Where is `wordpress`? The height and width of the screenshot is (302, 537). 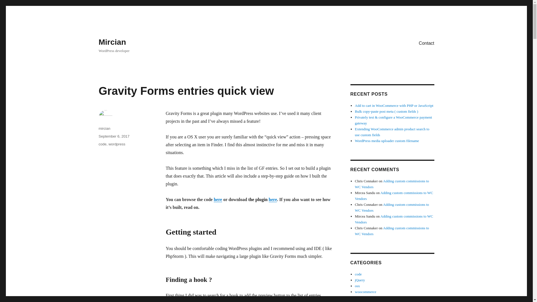
wordpress is located at coordinates (117, 144).